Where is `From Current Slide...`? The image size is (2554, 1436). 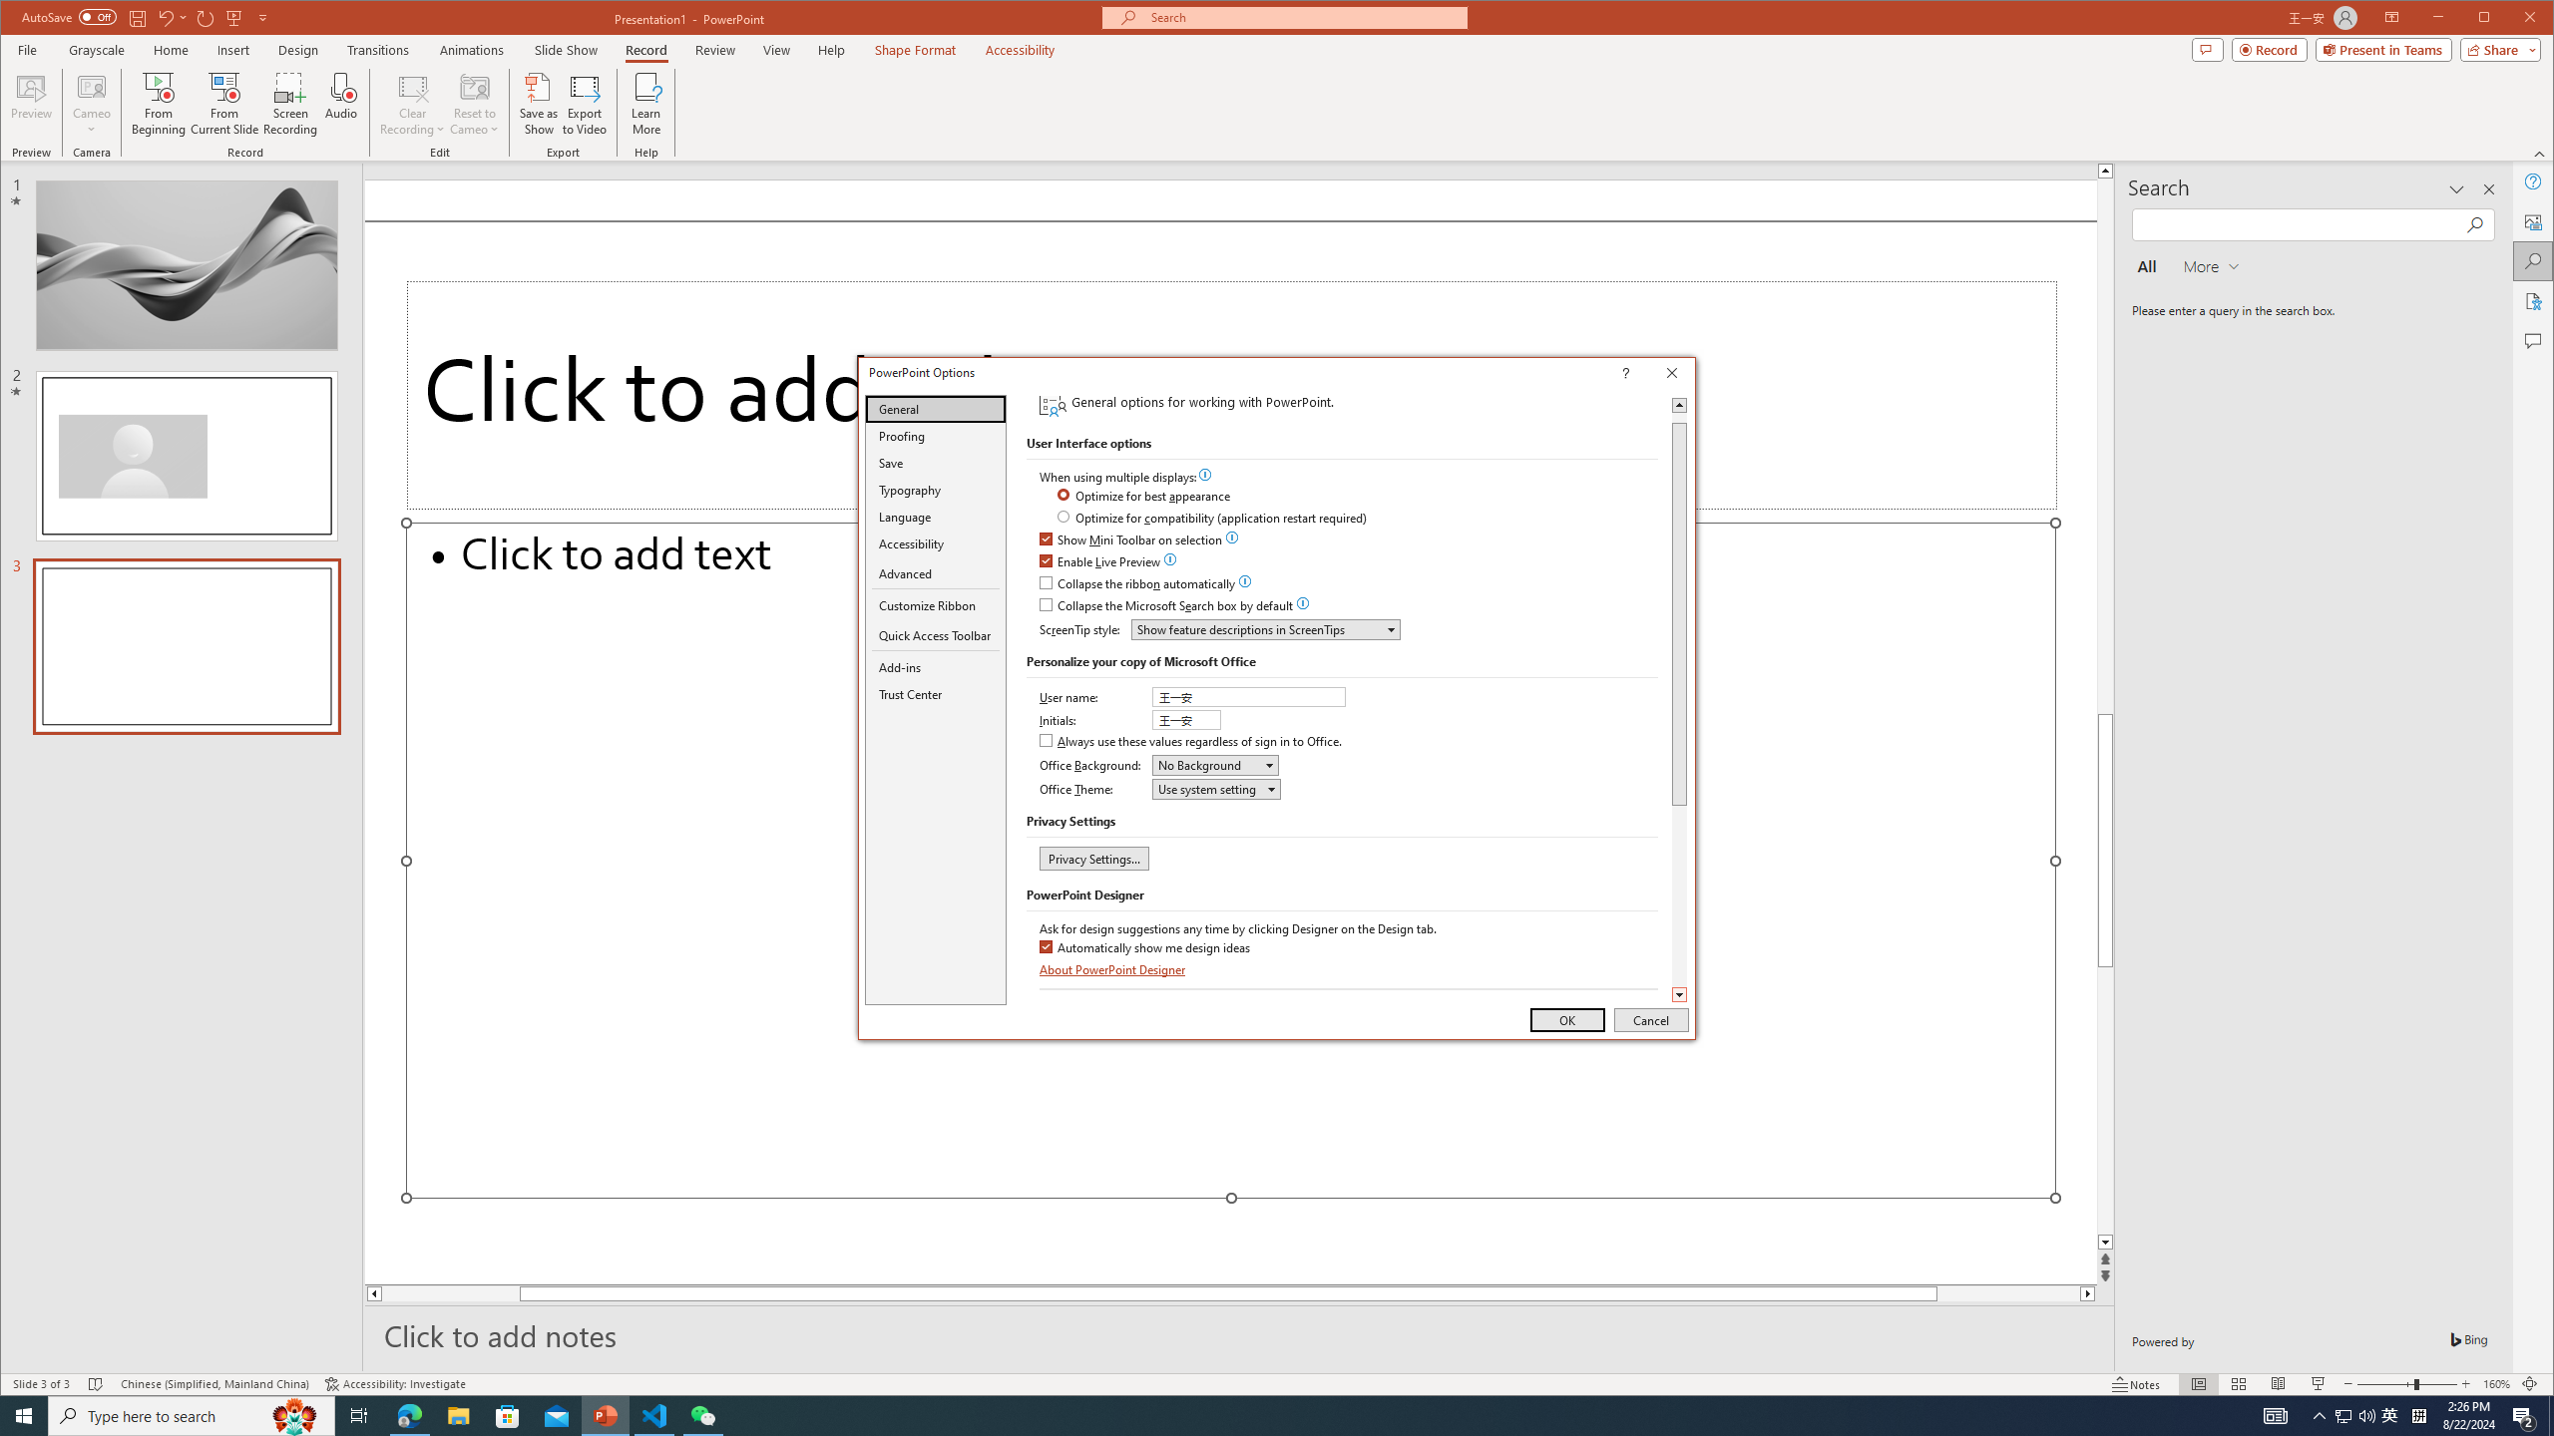
From Current Slide... is located at coordinates (224, 104).